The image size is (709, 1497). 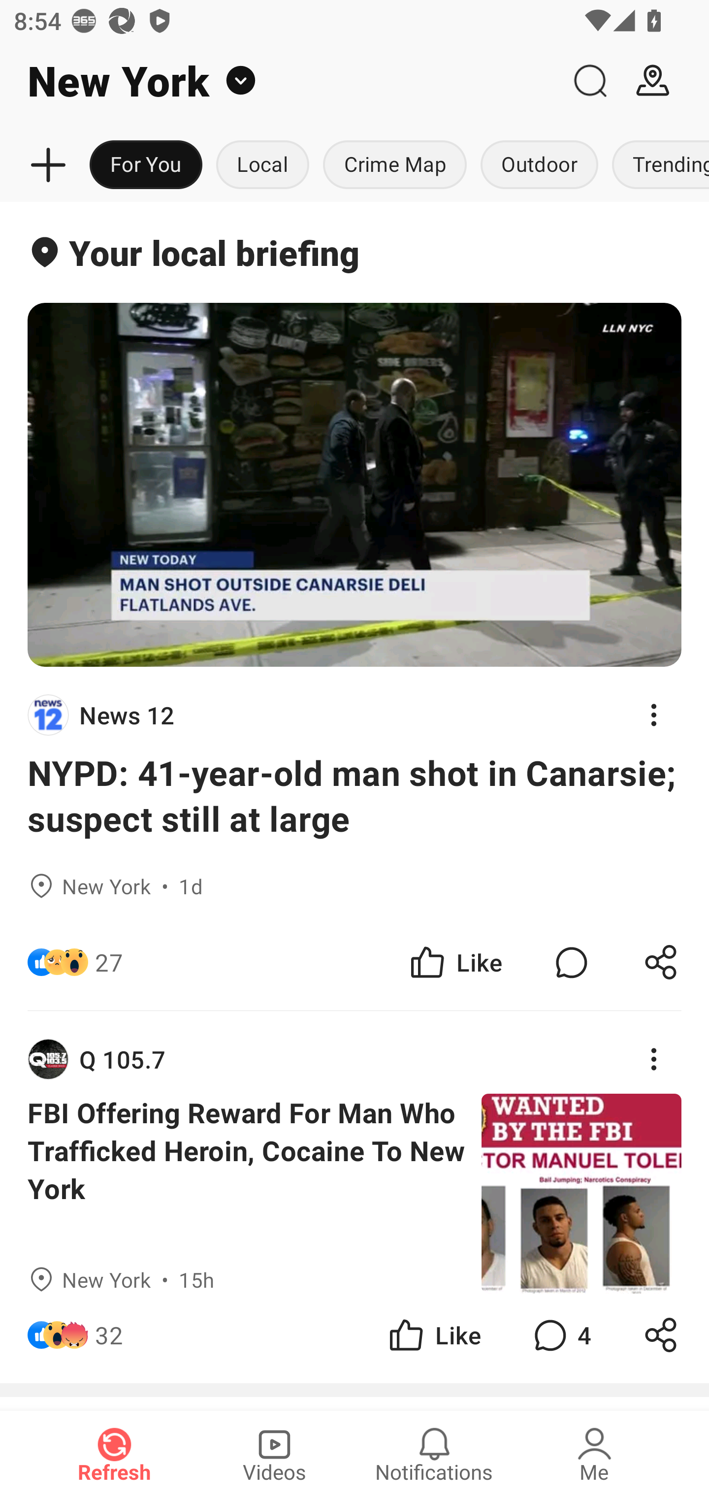 What do you see at coordinates (657, 165) in the screenshot?
I see `Trending` at bounding box center [657, 165].